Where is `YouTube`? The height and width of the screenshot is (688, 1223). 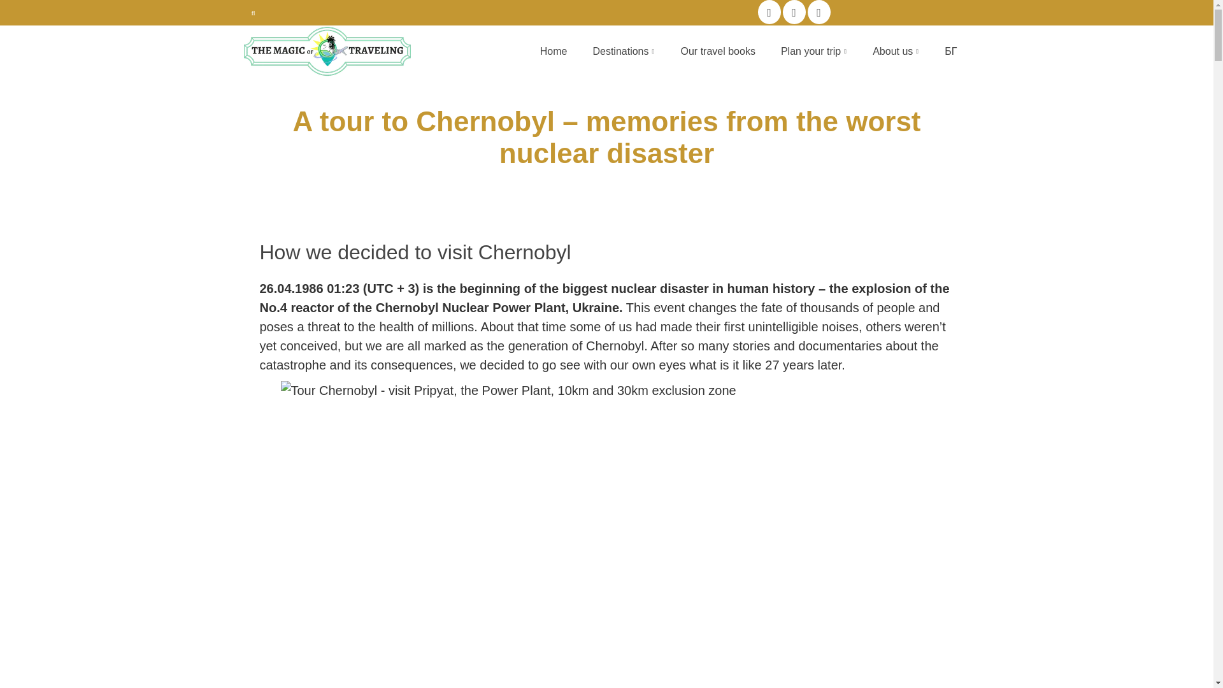
YouTube is located at coordinates (819, 11).